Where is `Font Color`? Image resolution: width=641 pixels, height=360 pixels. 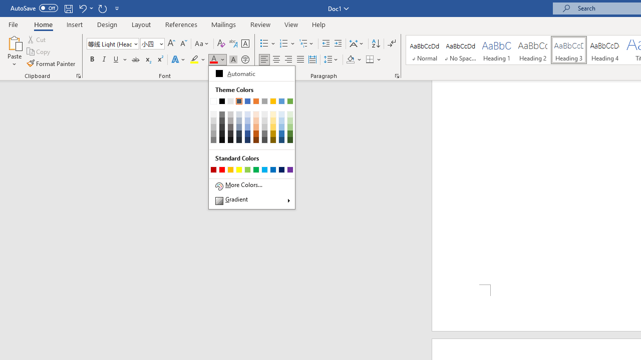 Font Color is located at coordinates (252, 137).